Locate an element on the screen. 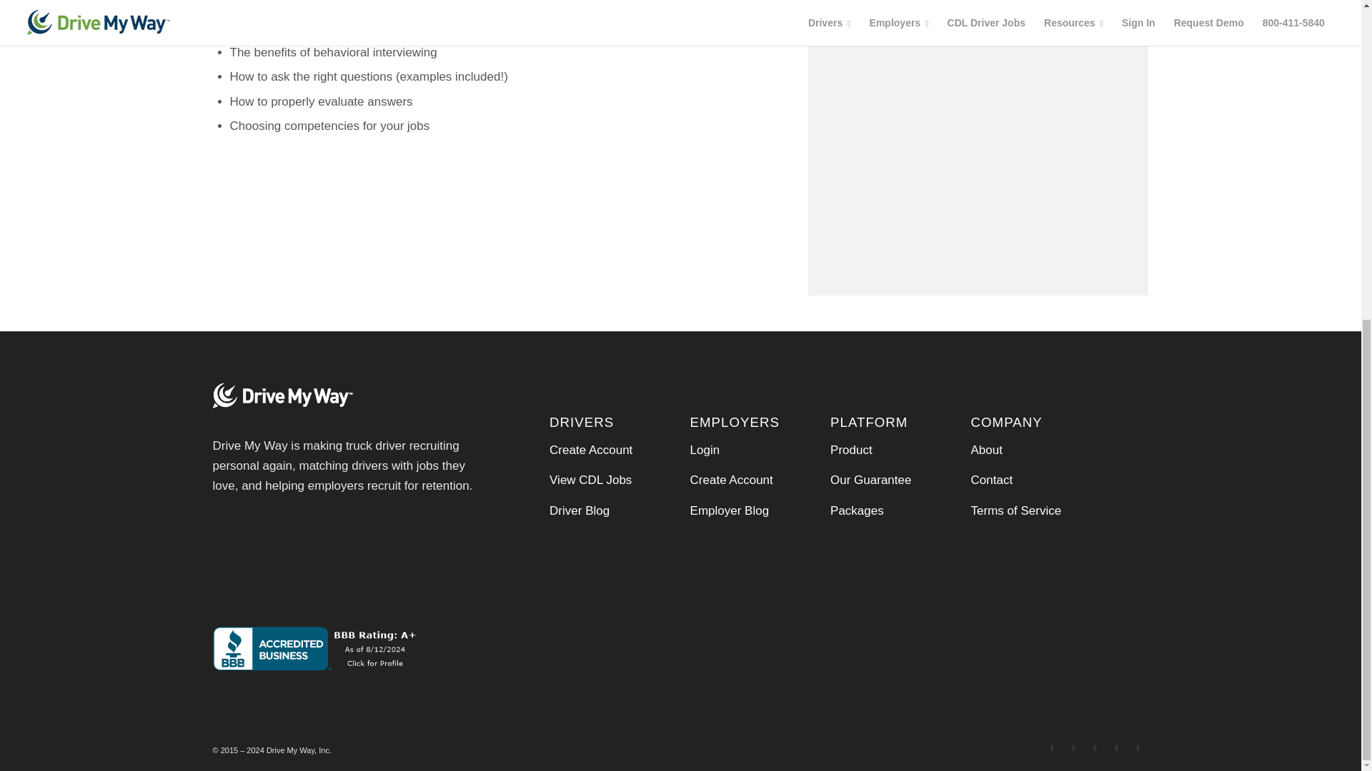 The image size is (1372, 771). Create Account is located at coordinates (591, 450).